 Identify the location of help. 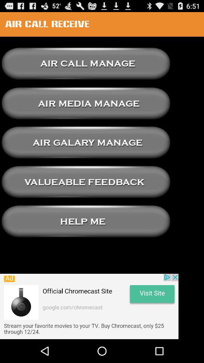
(86, 222).